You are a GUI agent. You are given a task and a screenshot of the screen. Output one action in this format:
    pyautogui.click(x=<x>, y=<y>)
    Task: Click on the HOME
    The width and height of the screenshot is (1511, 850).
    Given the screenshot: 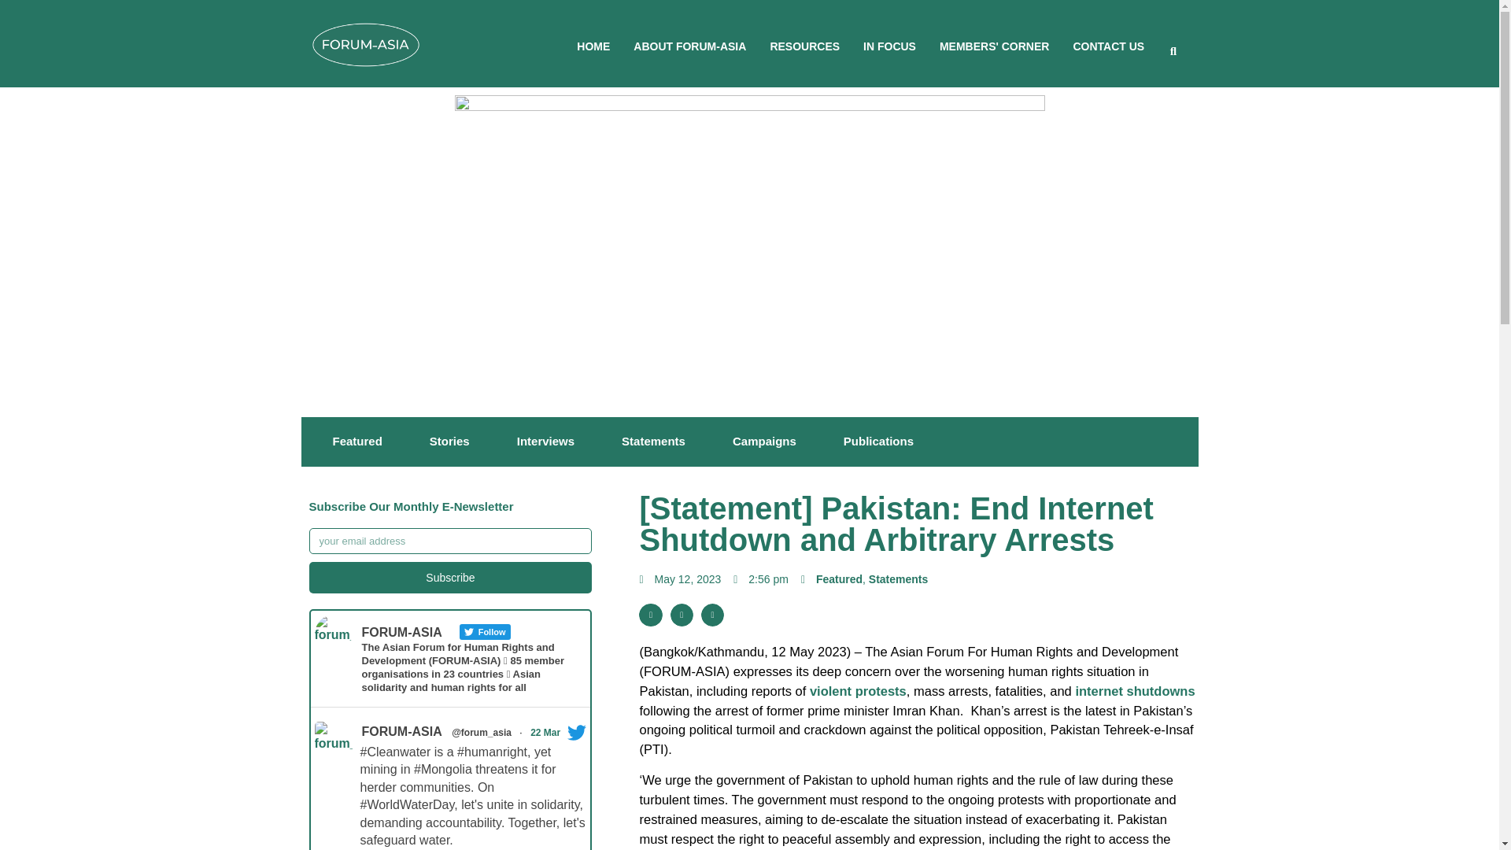 What is the action you would take?
    pyautogui.click(x=593, y=46)
    